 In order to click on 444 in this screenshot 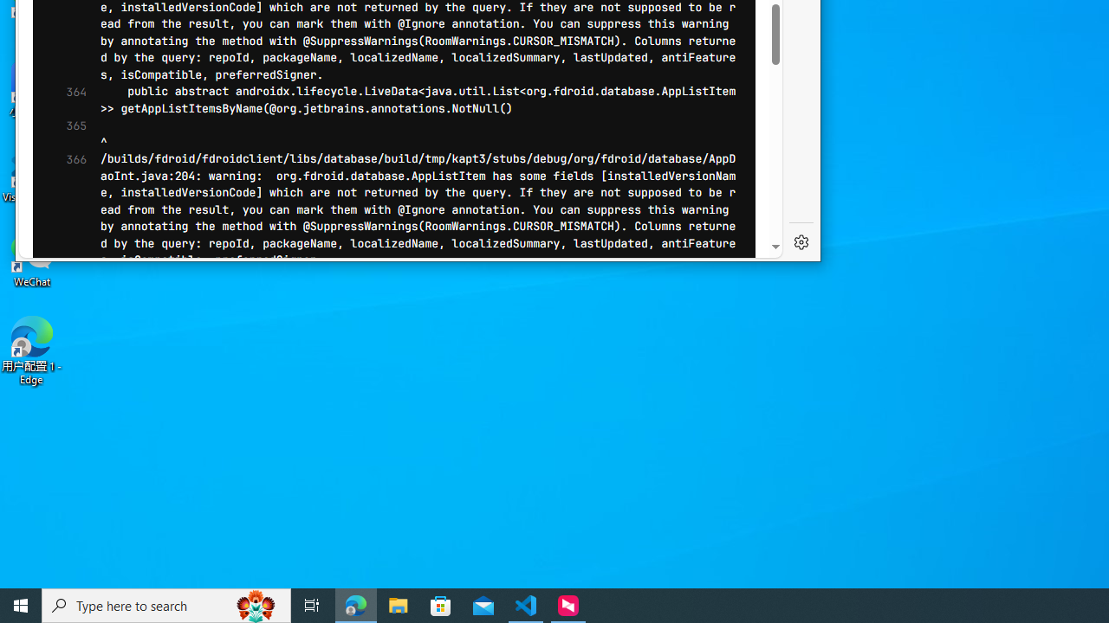, I will do `click(63, 340)`.